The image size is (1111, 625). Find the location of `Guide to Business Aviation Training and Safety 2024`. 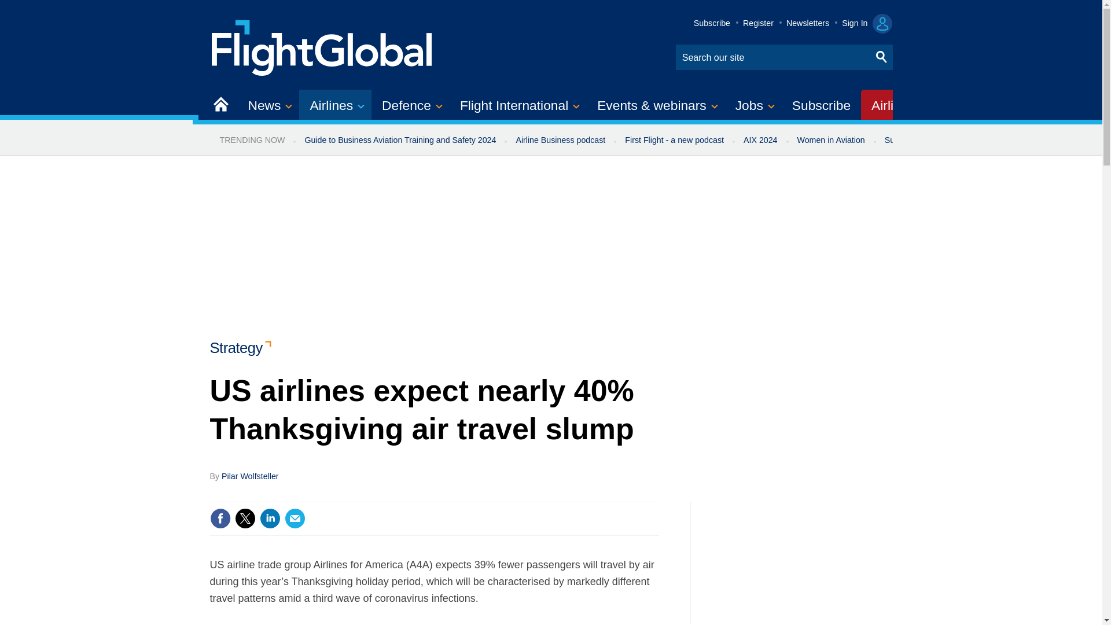

Guide to Business Aviation Training and Safety 2024 is located at coordinates (399, 140).